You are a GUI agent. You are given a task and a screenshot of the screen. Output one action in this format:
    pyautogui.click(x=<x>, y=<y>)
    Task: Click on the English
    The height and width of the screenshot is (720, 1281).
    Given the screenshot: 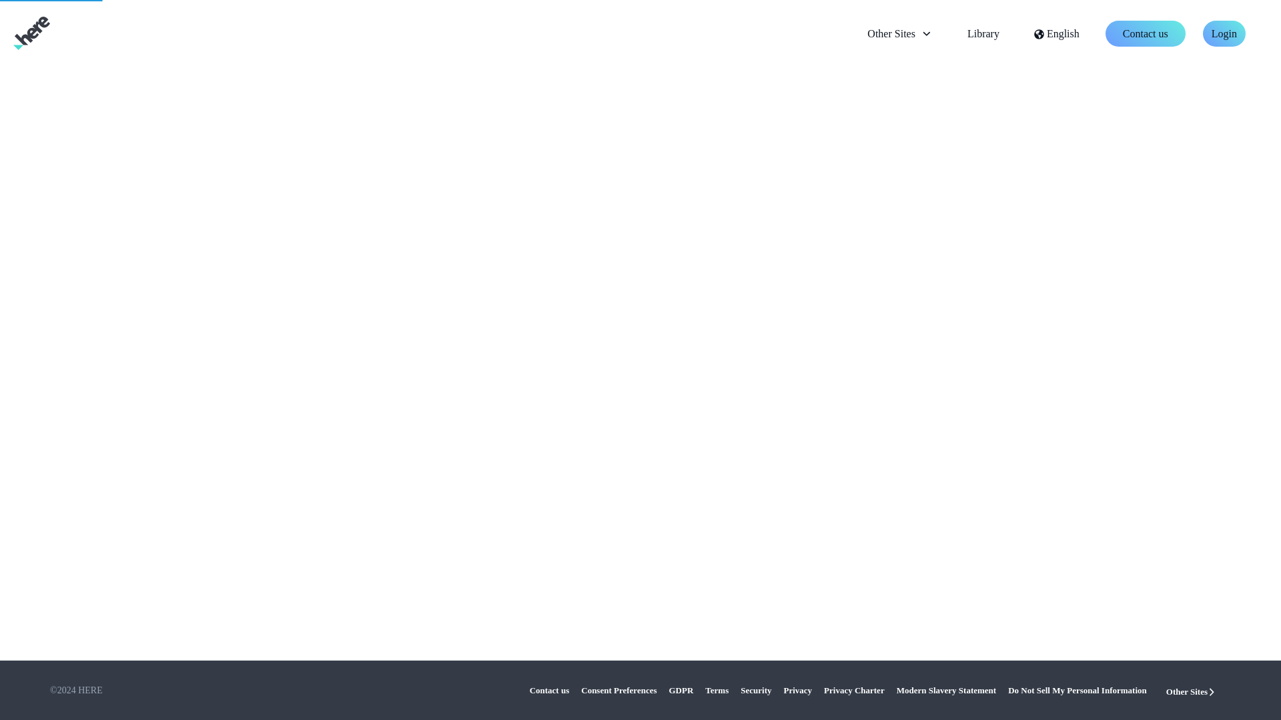 What is the action you would take?
    pyautogui.click(x=1057, y=33)
    